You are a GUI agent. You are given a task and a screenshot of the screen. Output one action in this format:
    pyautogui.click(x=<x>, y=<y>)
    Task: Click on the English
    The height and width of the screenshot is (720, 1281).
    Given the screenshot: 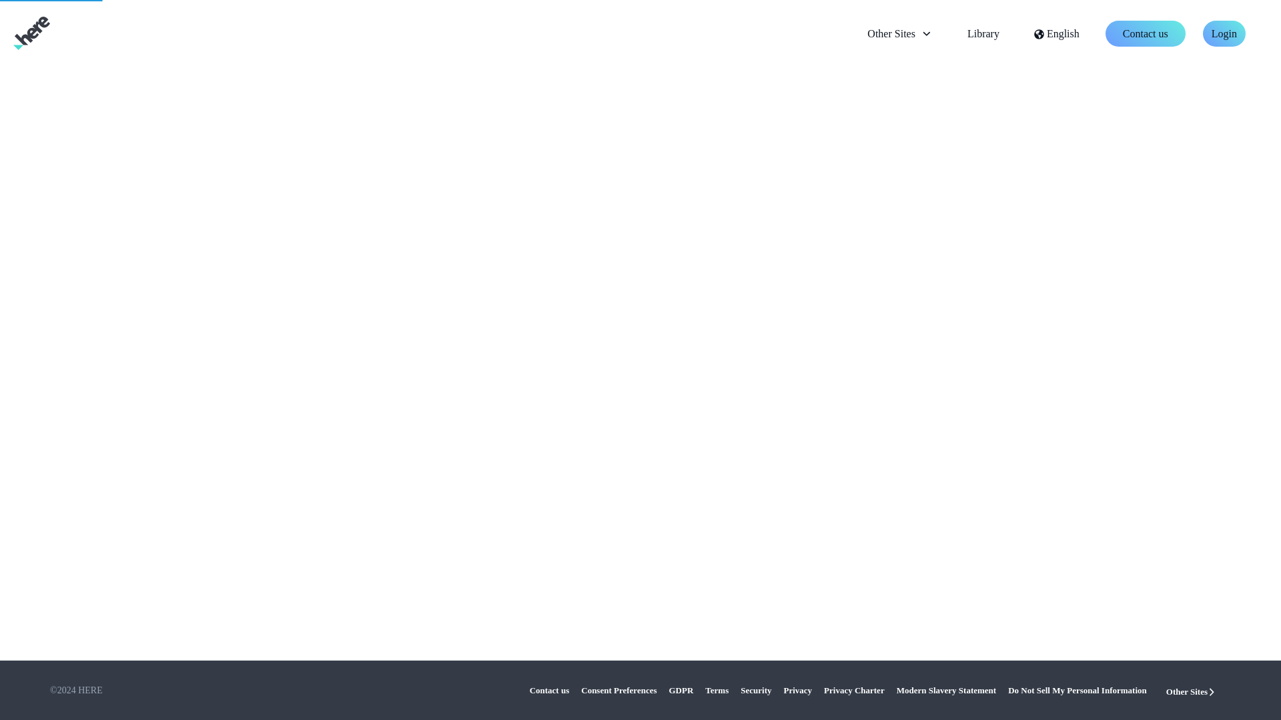 What is the action you would take?
    pyautogui.click(x=1057, y=33)
    